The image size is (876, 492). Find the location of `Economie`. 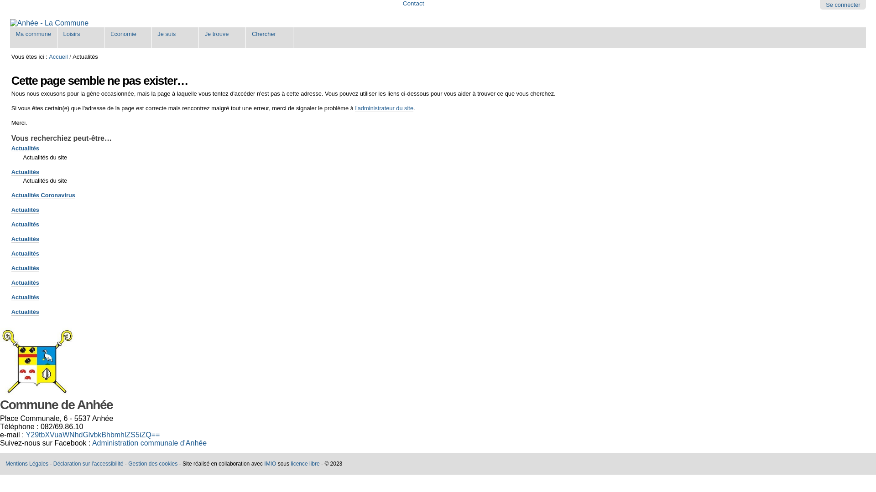

Economie is located at coordinates (128, 37).